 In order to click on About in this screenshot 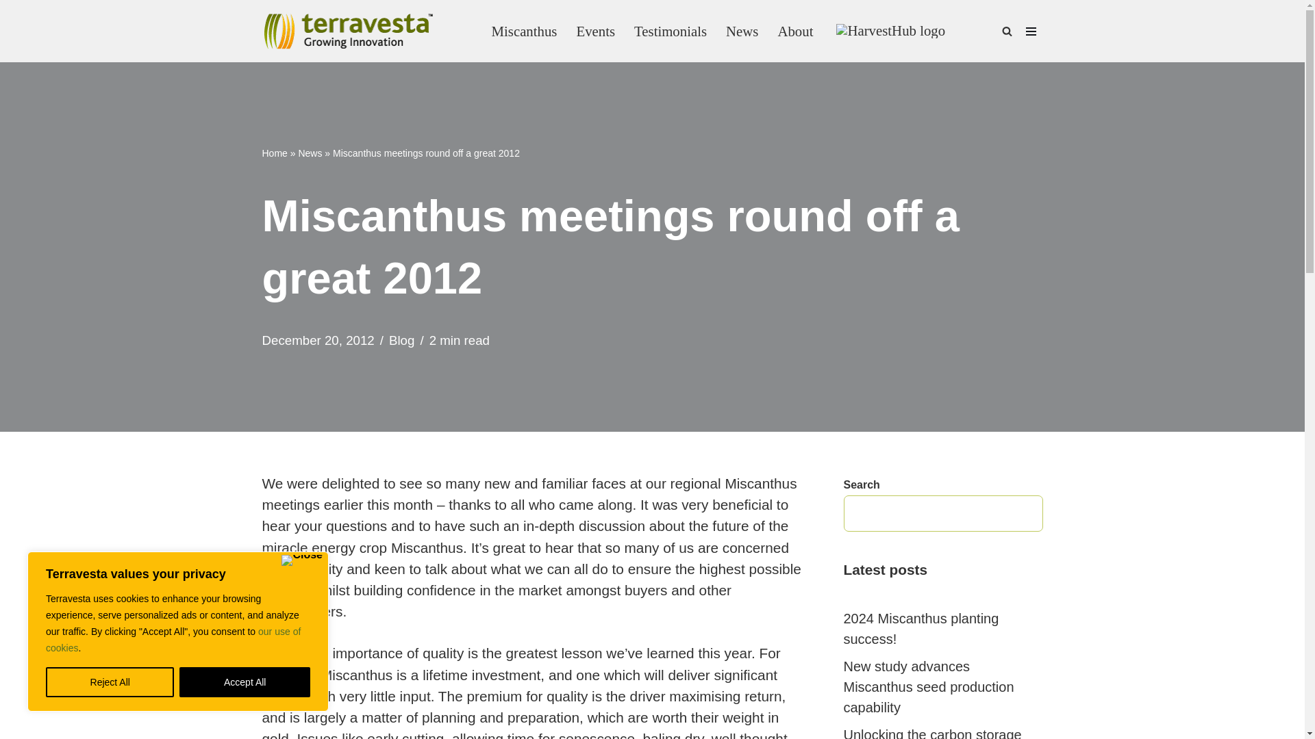, I will do `click(794, 30)`.